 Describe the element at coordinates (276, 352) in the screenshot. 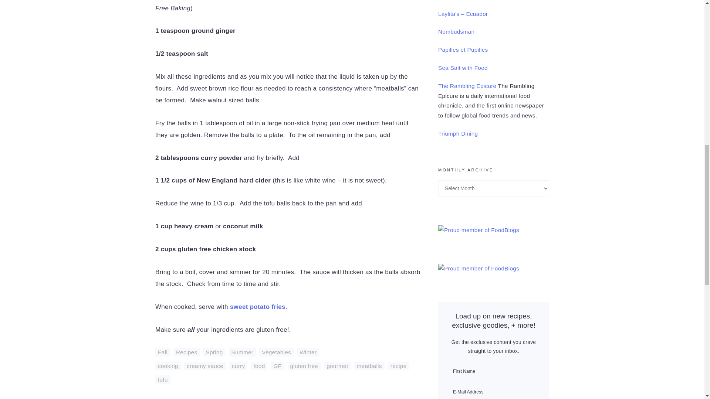

I see `Vegetables` at that location.